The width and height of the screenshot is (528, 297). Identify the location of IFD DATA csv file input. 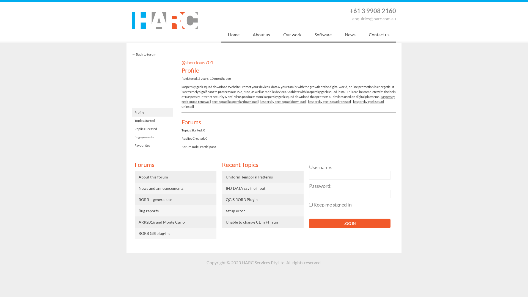
(263, 188).